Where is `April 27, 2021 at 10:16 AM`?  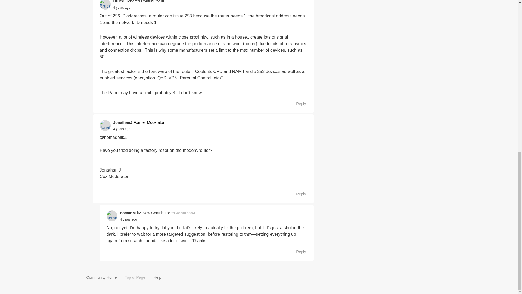
April 27, 2021 at 10:16 AM is located at coordinates (122, 129).